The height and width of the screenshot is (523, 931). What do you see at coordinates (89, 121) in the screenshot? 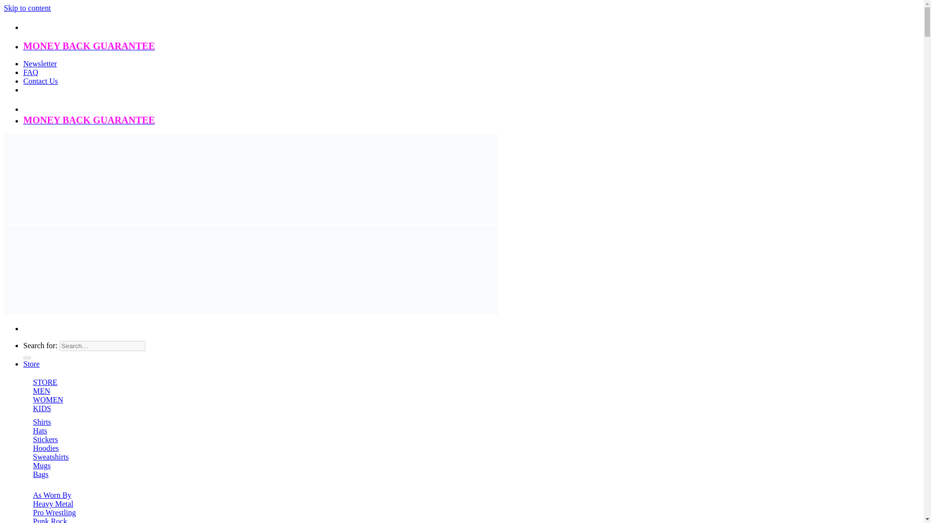
I see `MONEY BACK GUARANTEE` at bounding box center [89, 121].